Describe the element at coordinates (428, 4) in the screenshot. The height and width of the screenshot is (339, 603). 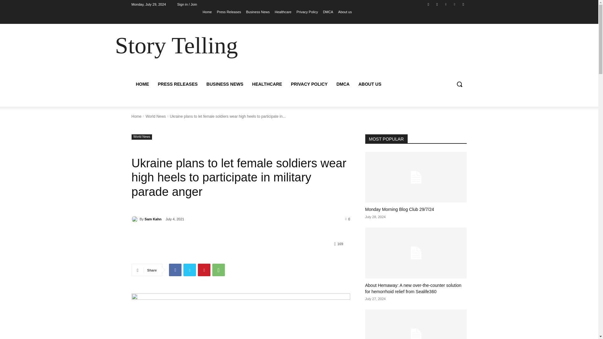
I see `Facebook` at that location.